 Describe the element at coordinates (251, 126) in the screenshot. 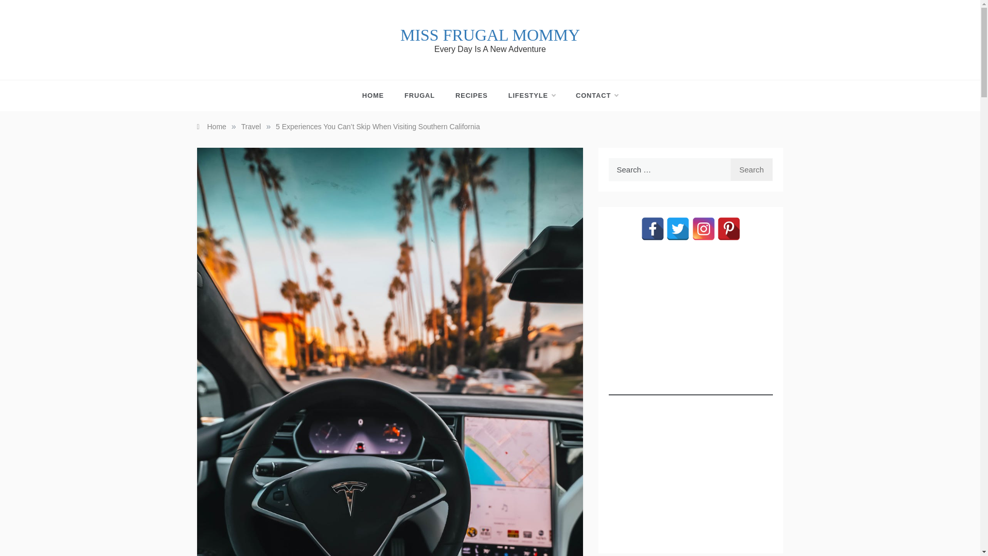

I see `Travel` at that location.